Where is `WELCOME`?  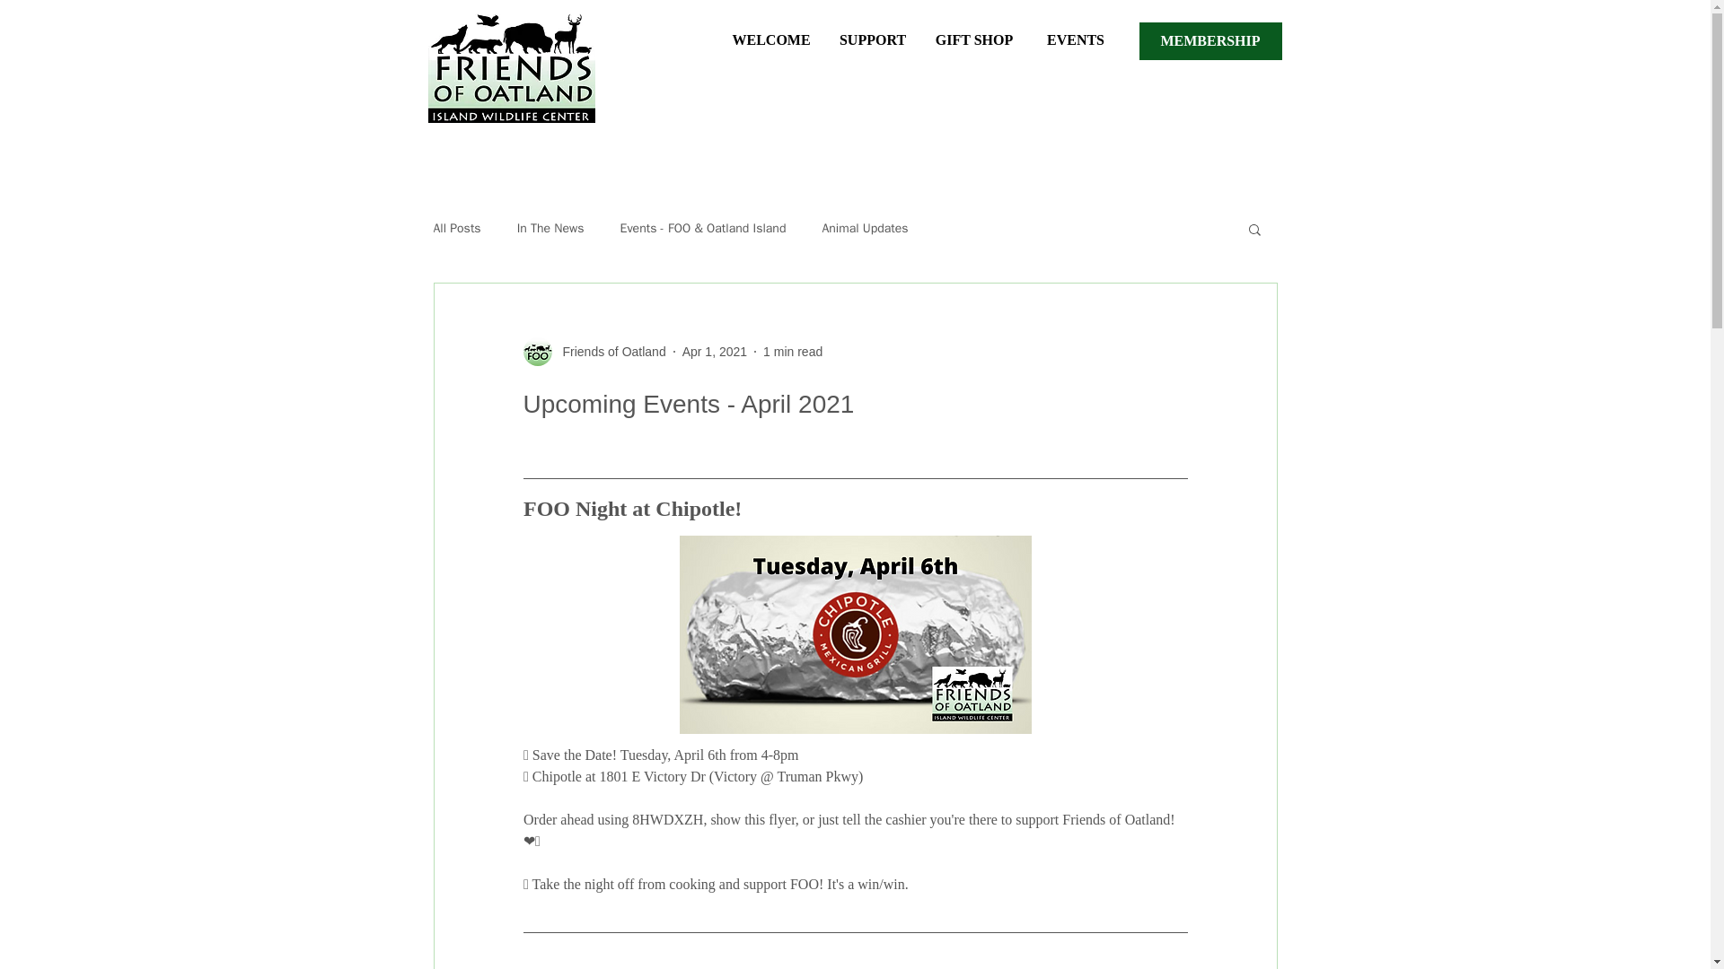
WELCOME is located at coordinates (770, 31).